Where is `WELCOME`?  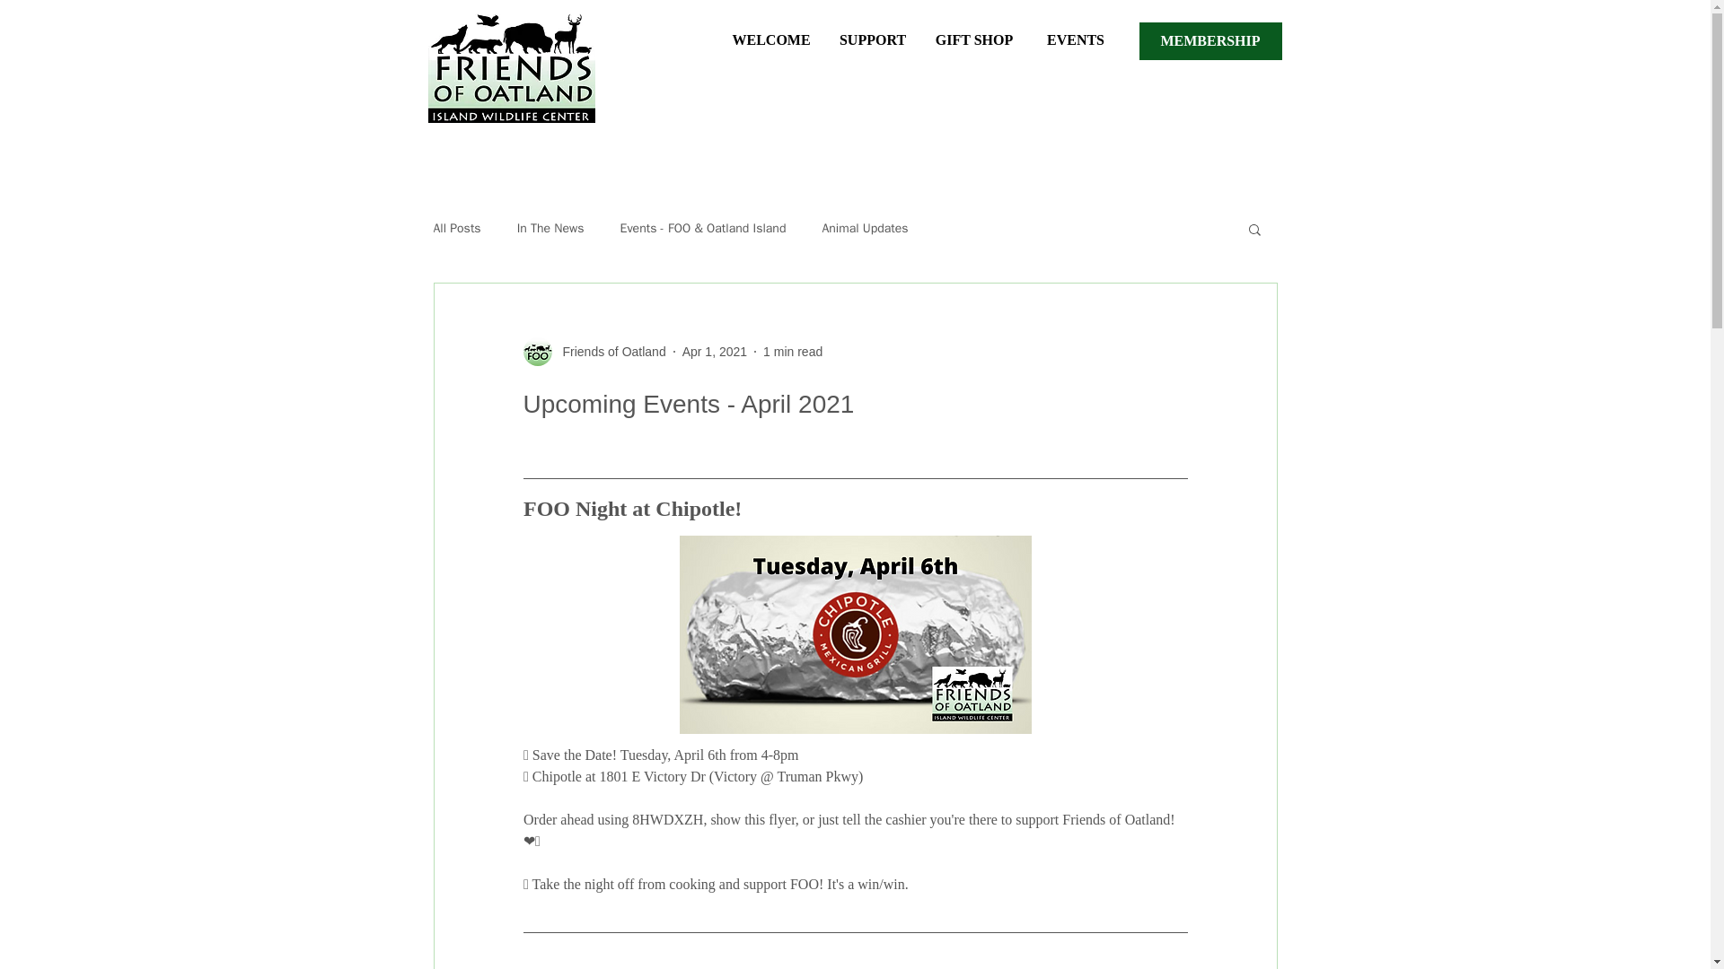
WELCOME is located at coordinates (770, 31).